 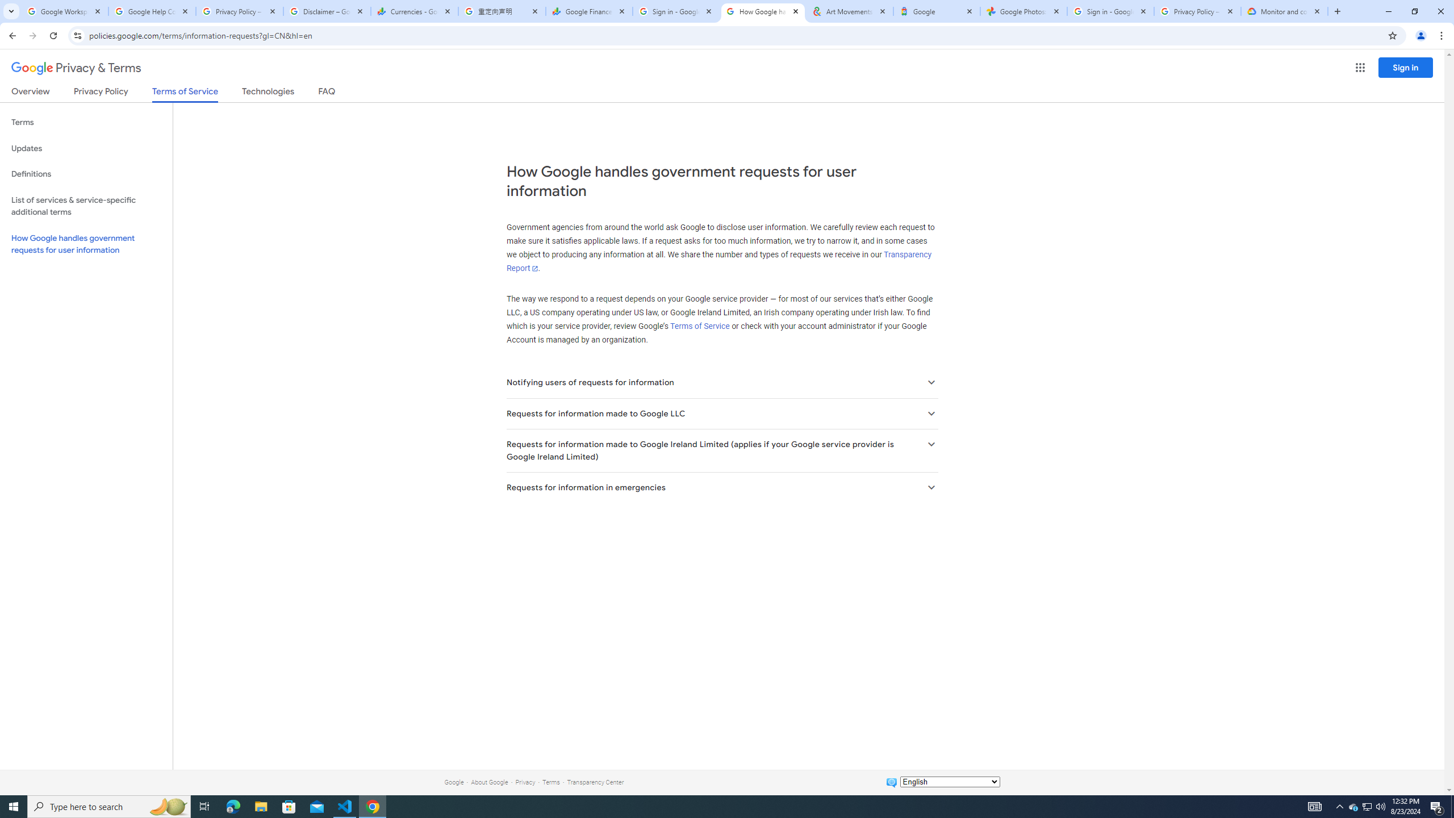 What do you see at coordinates (721, 414) in the screenshot?
I see `Requests for information made to Google LLC` at bounding box center [721, 414].